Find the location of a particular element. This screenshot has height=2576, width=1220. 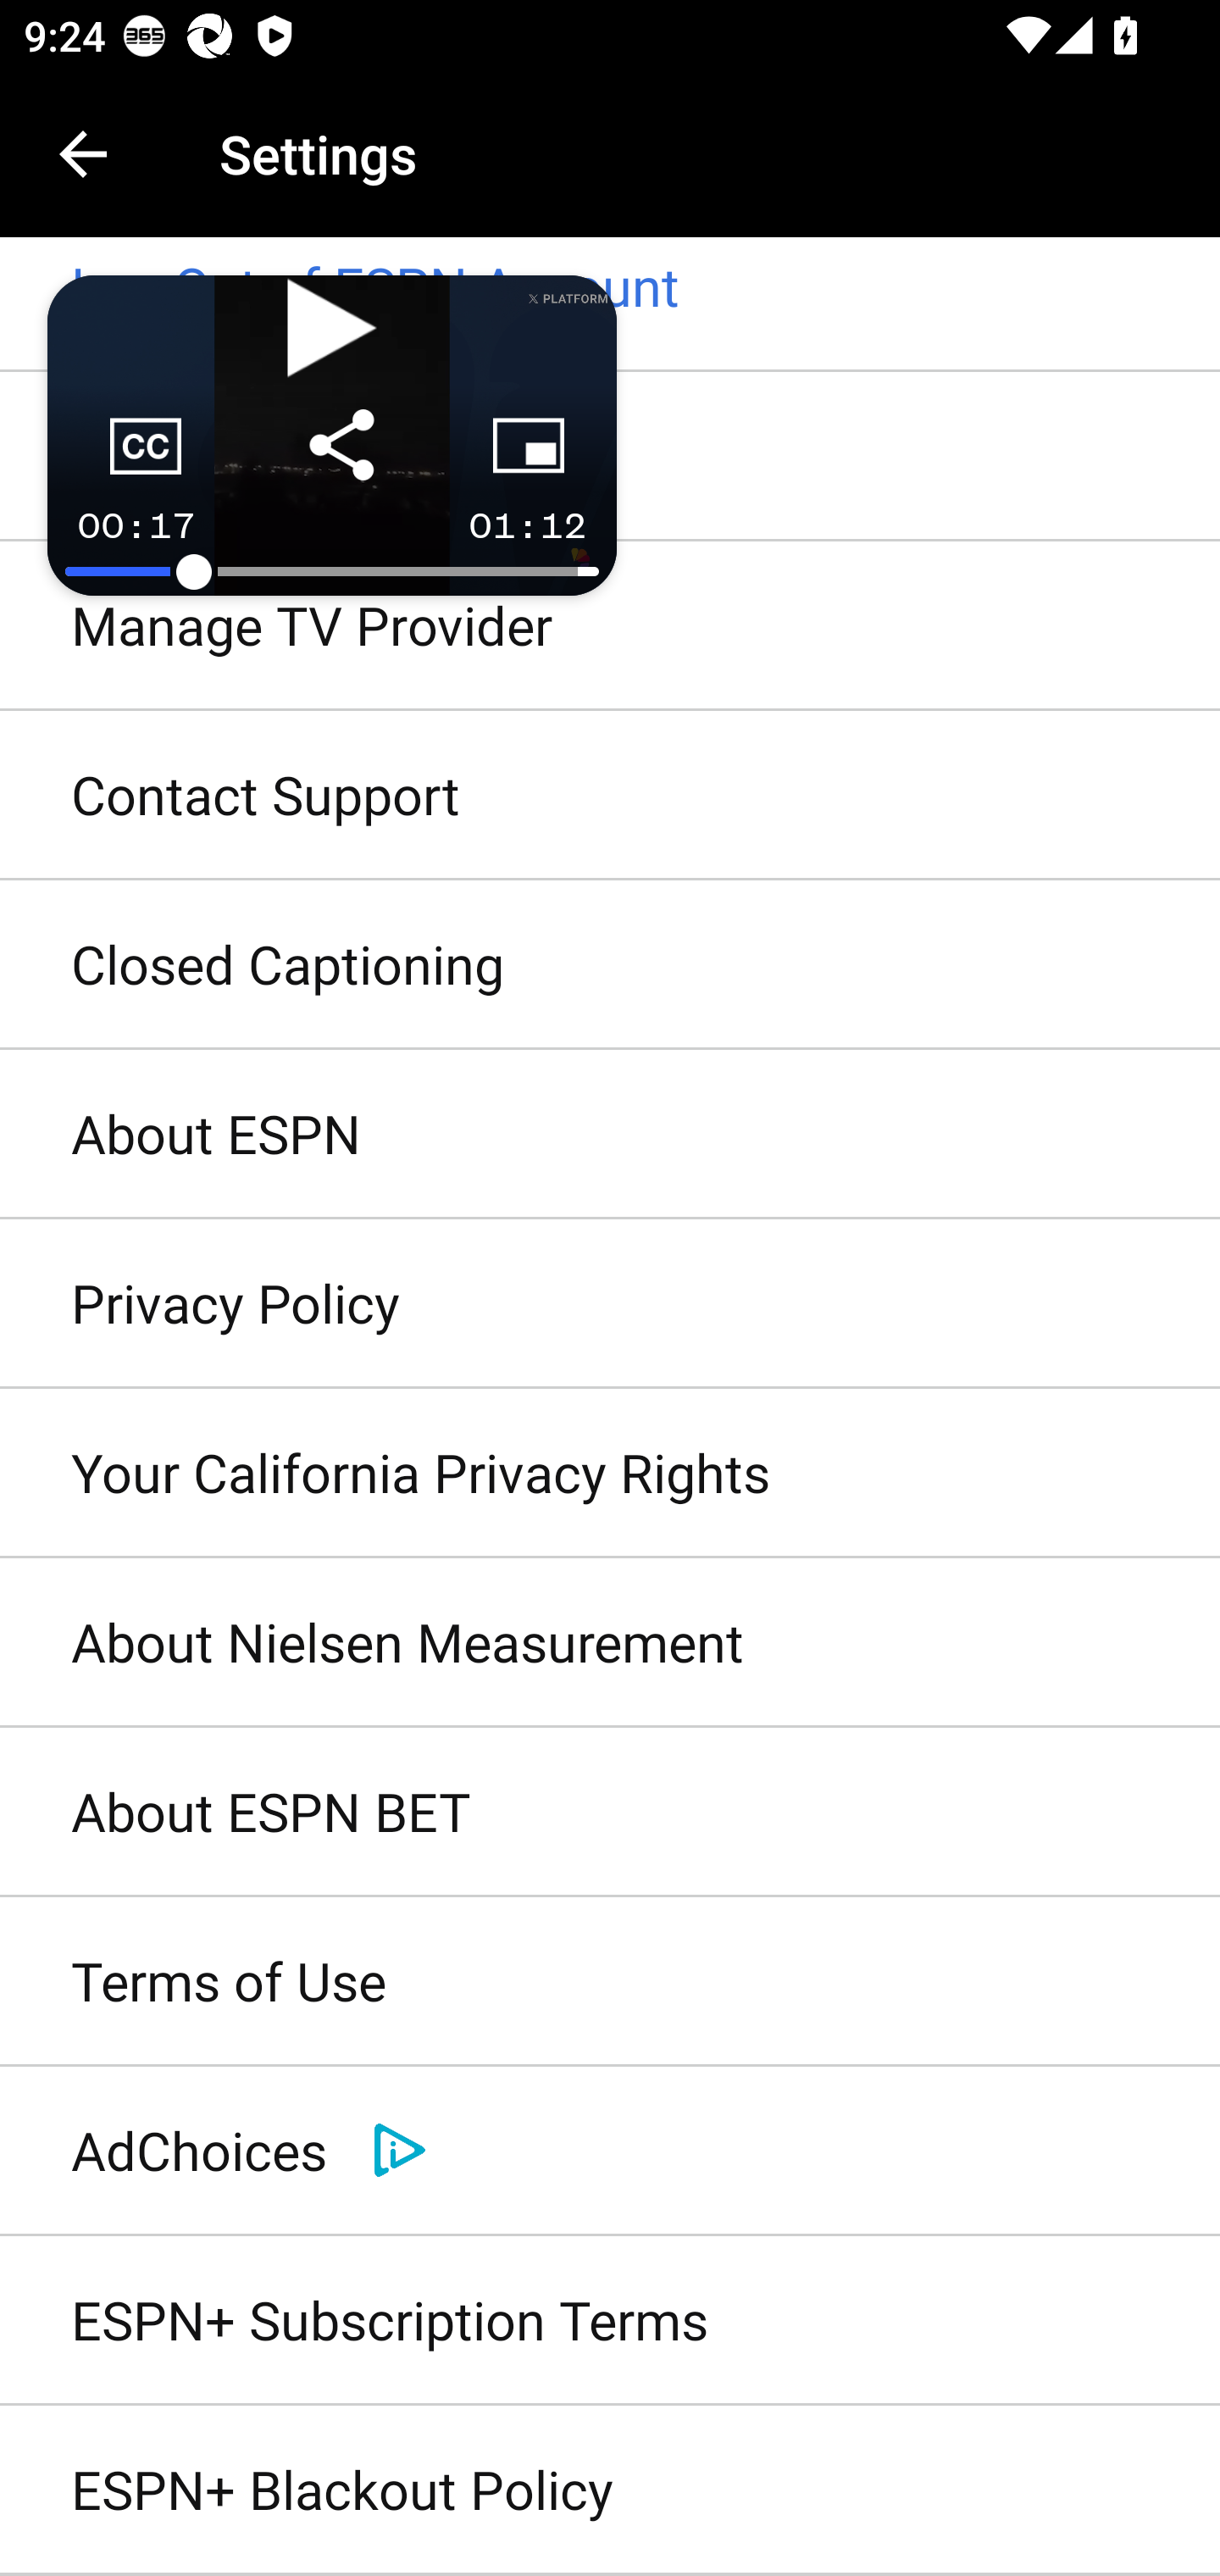

About ESPN is located at coordinates (610, 1135).